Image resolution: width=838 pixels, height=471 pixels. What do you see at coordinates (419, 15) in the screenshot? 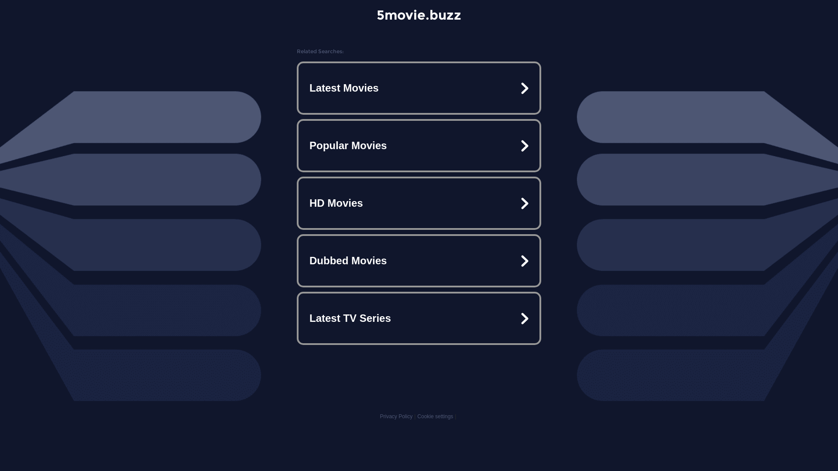
I see `5movie.buzz` at bounding box center [419, 15].